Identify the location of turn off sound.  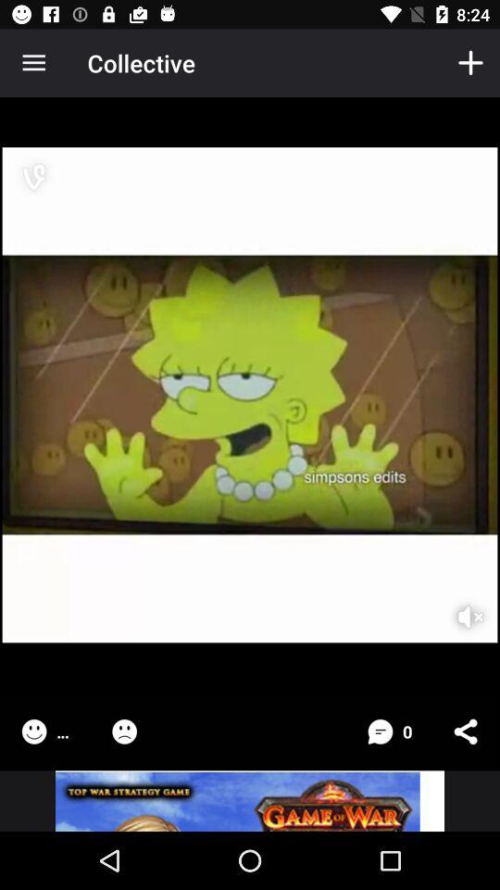
(458, 604).